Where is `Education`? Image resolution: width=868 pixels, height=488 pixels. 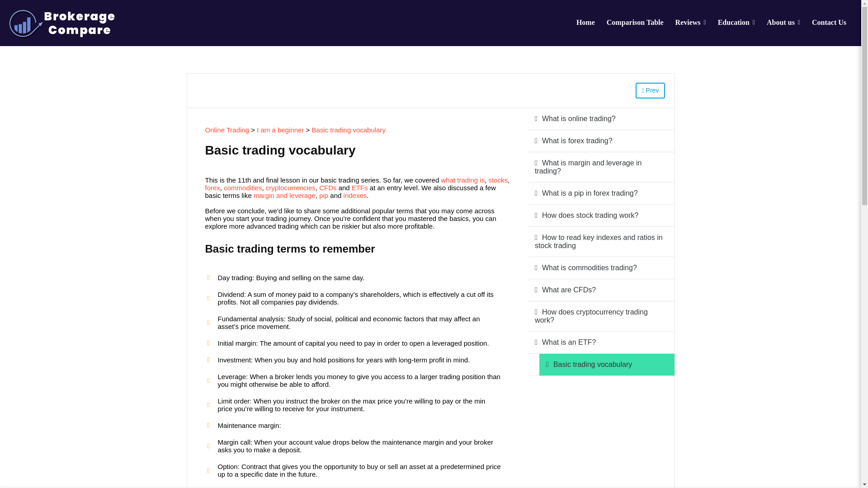
Education is located at coordinates (736, 23).